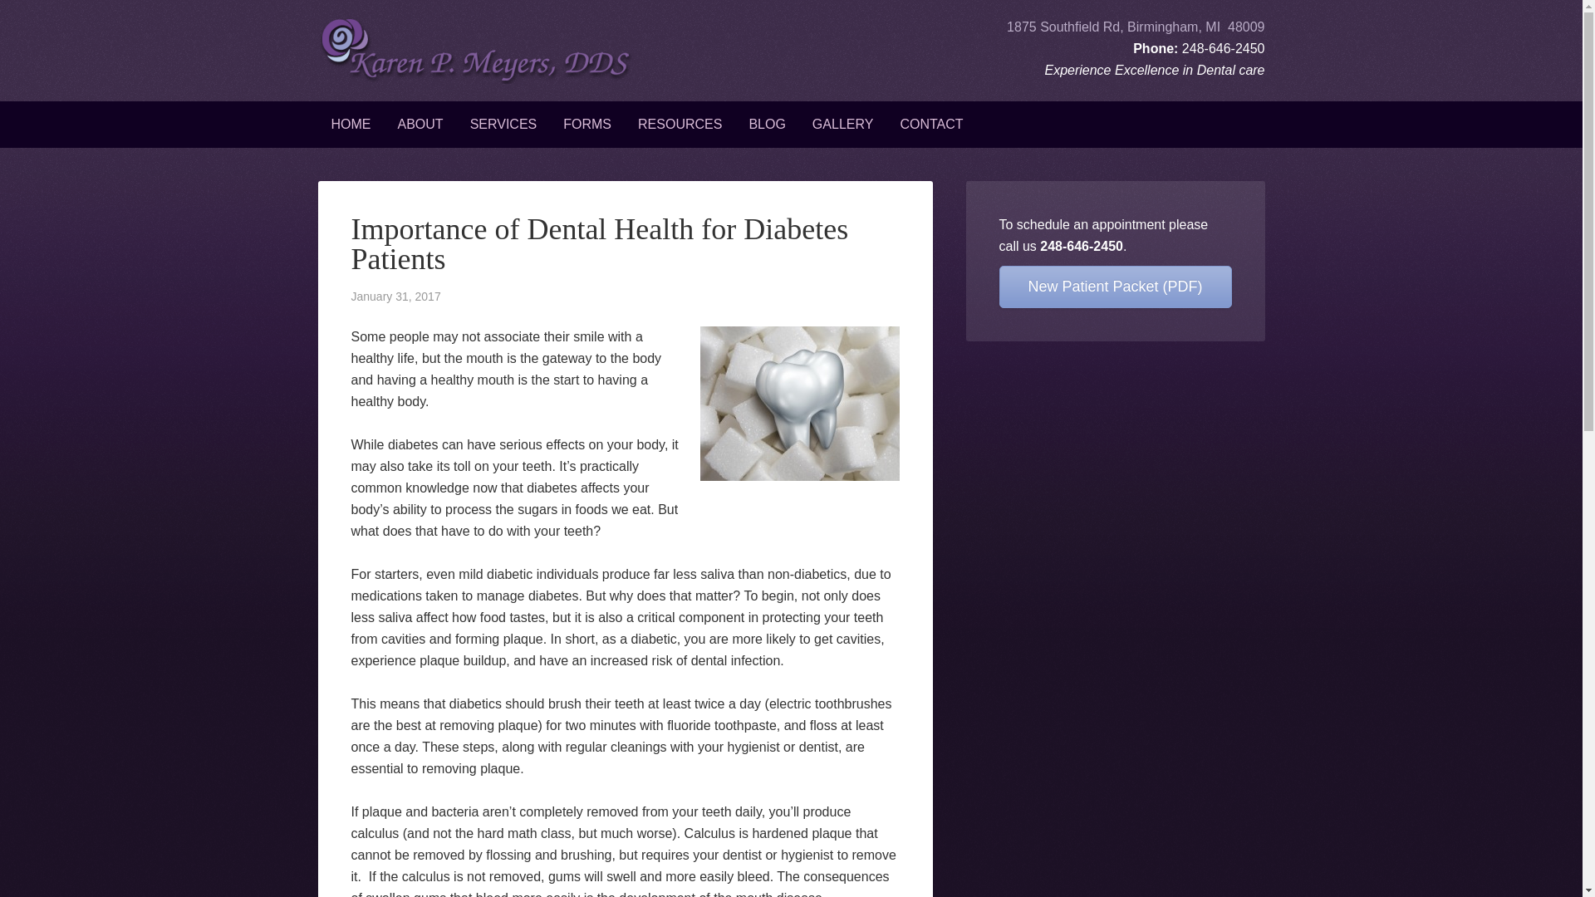 The image size is (1595, 897). I want to click on 1875 Southfield Rd, Birmingham, MI  48009, so click(1135, 27).